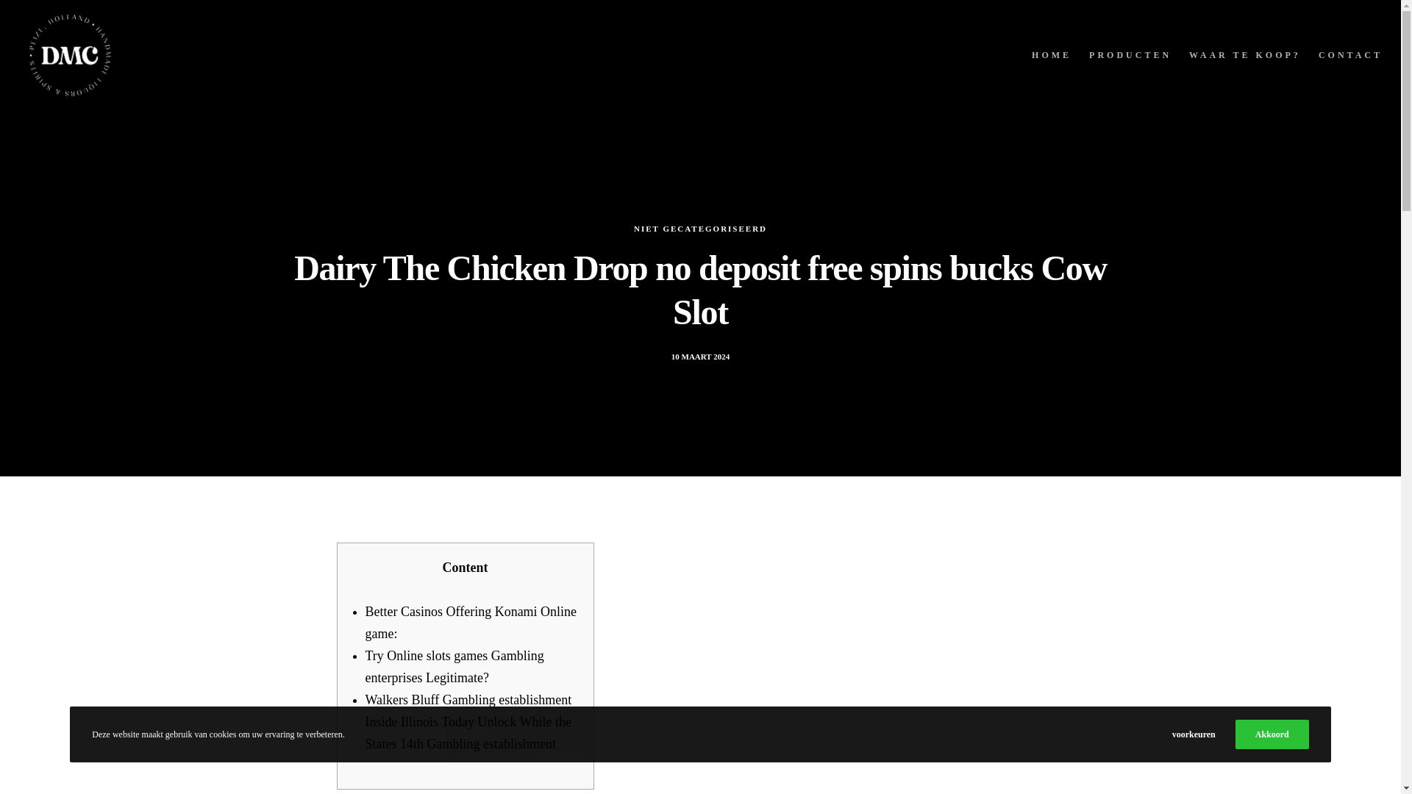 This screenshot has width=1412, height=794. What do you see at coordinates (1272, 734) in the screenshot?
I see `Akkoord` at bounding box center [1272, 734].